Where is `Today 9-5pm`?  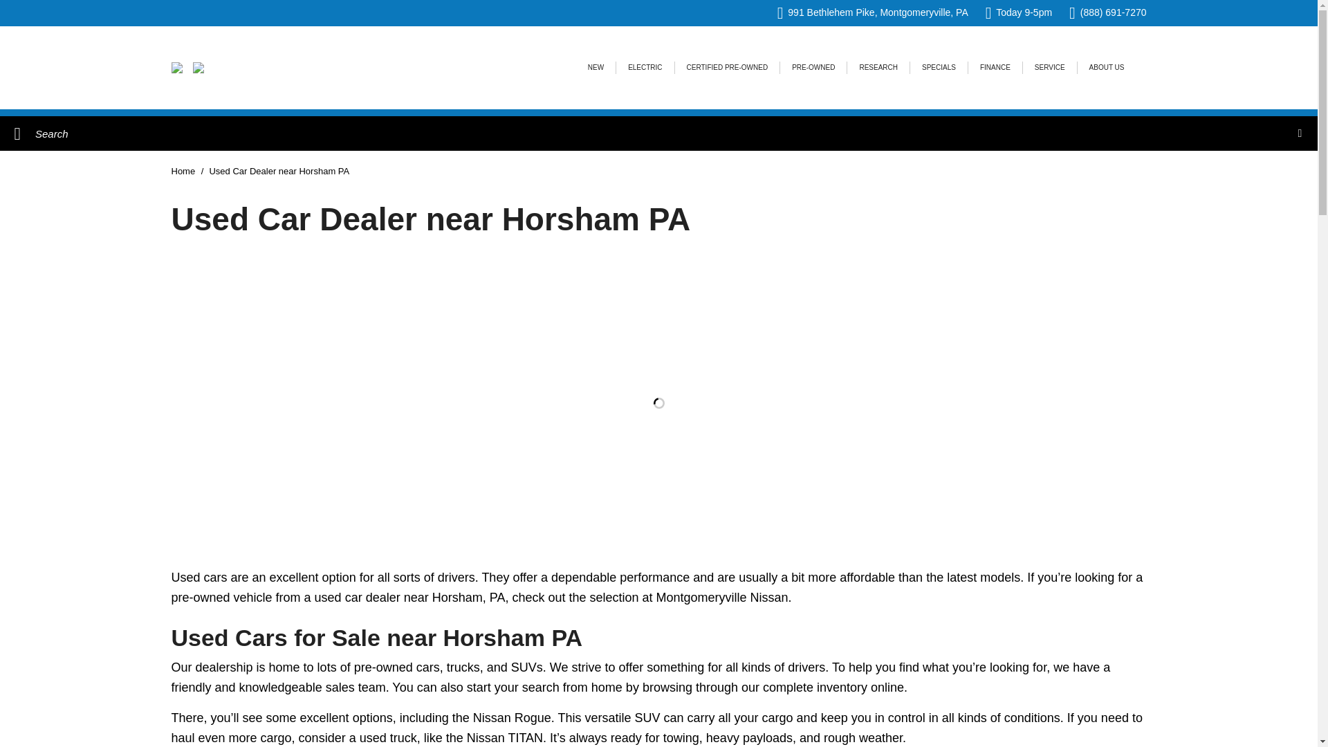
Today 9-5pm is located at coordinates (1018, 12).